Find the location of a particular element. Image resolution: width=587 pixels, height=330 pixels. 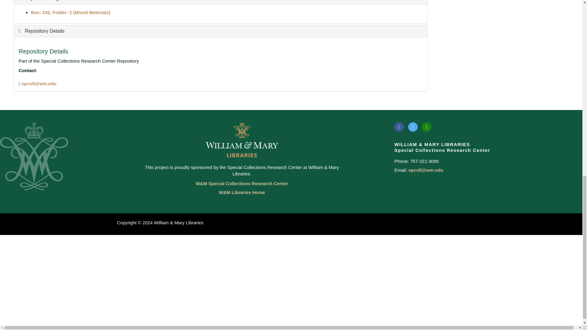

Special Collections Twitter is located at coordinates (413, 127).